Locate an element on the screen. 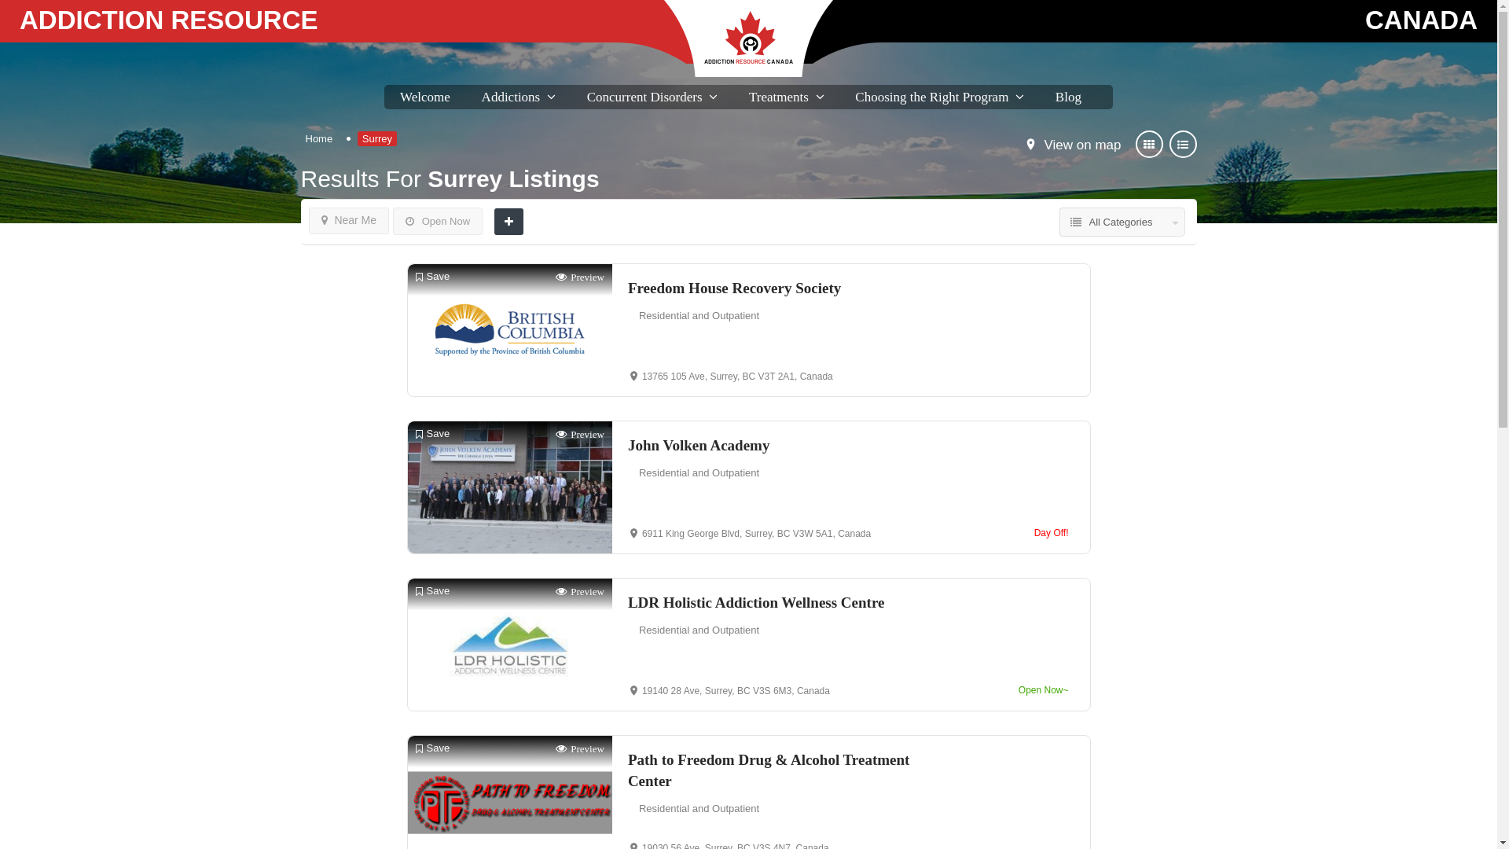 The width and height of the screenshot is (1509, 849). Concurrent Disorders is located at coordinates (644, 97).